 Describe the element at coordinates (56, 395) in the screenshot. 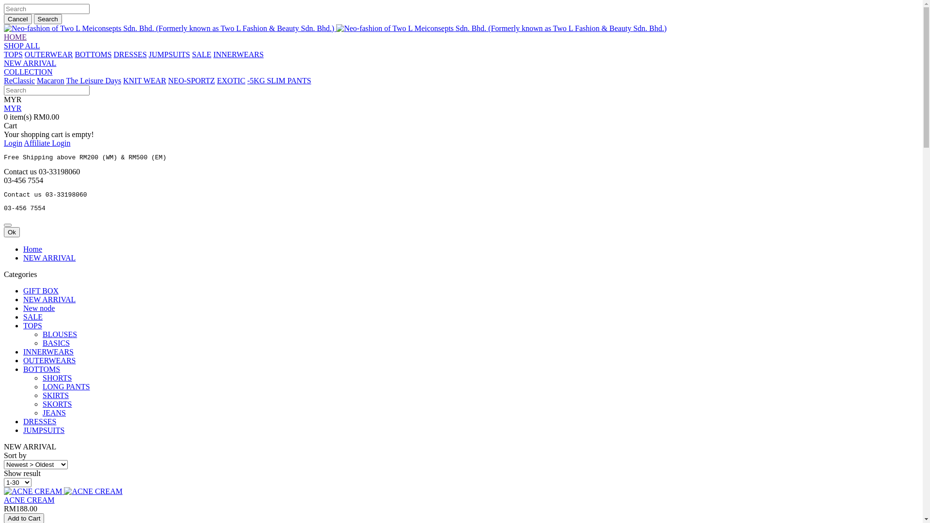

I see `SKIRTS` at that location.